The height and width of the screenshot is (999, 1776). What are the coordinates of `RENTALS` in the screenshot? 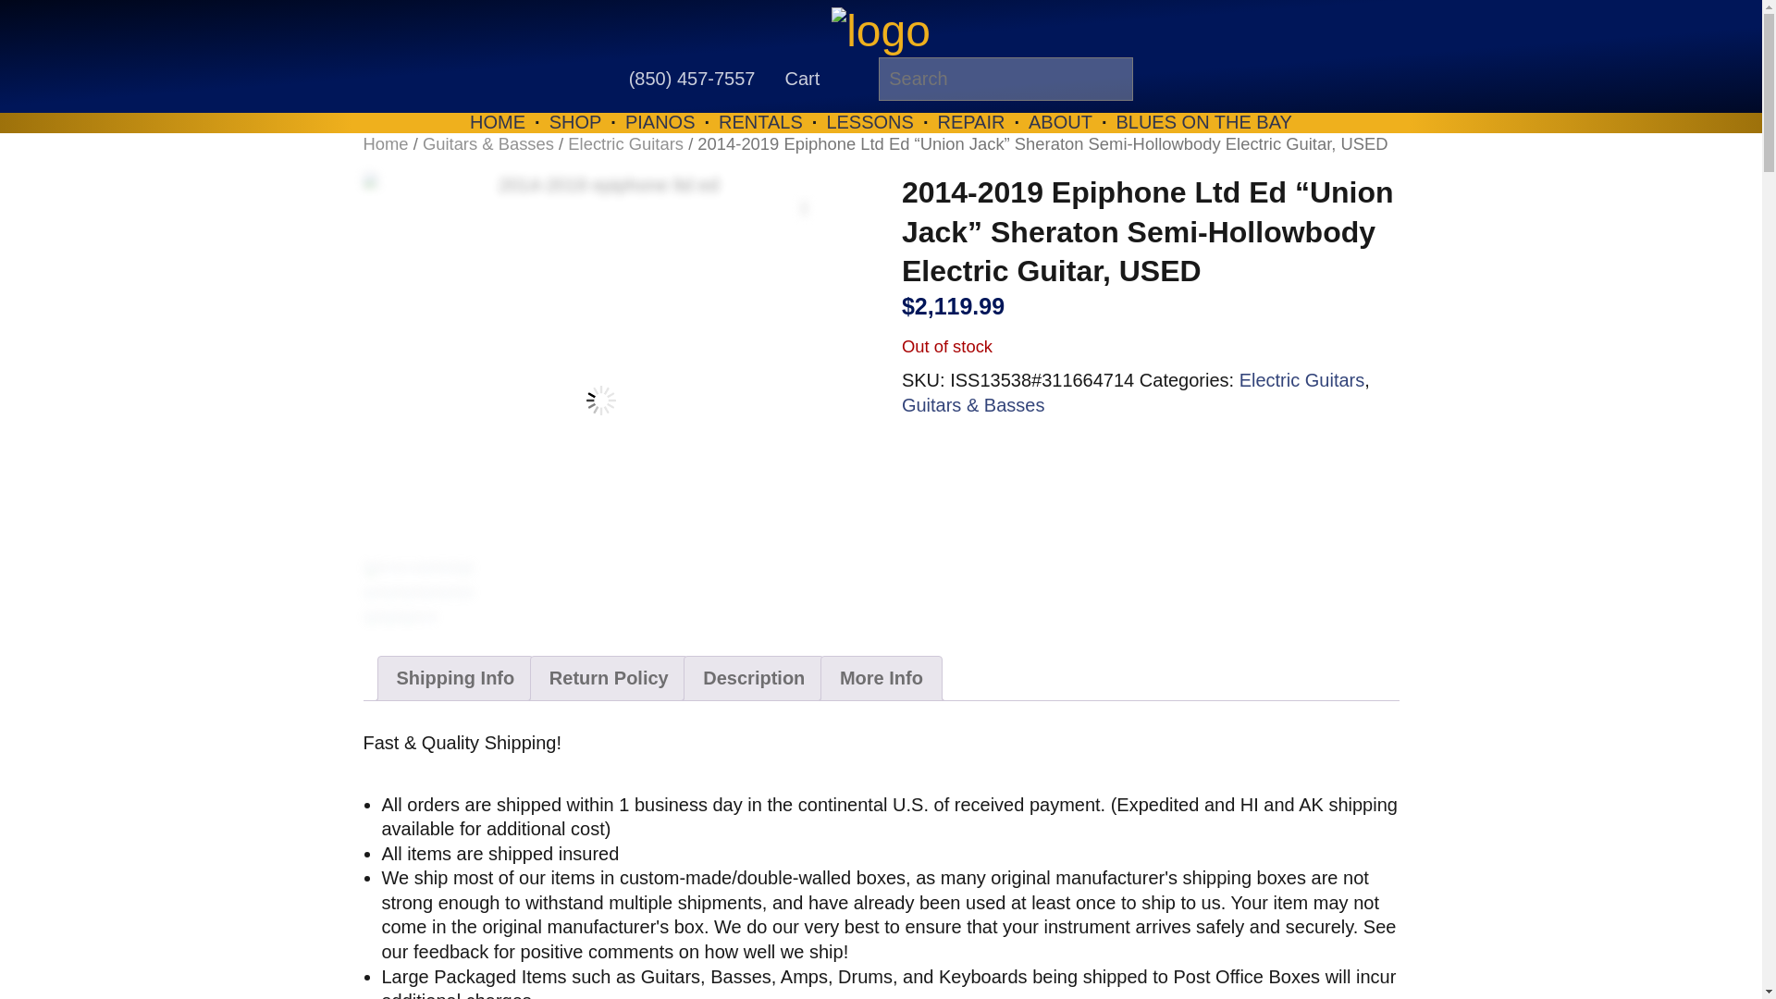 It's located at (760, 122).